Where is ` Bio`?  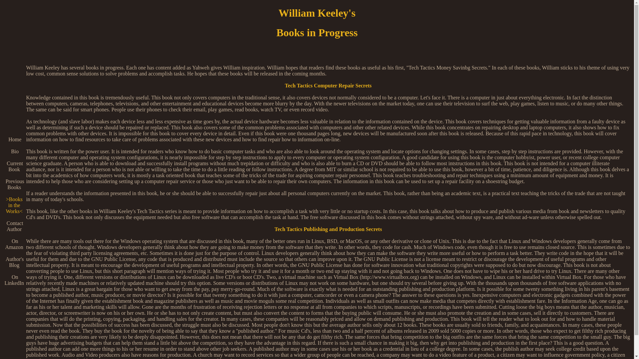  Bio is located at coordinates (14, 152).